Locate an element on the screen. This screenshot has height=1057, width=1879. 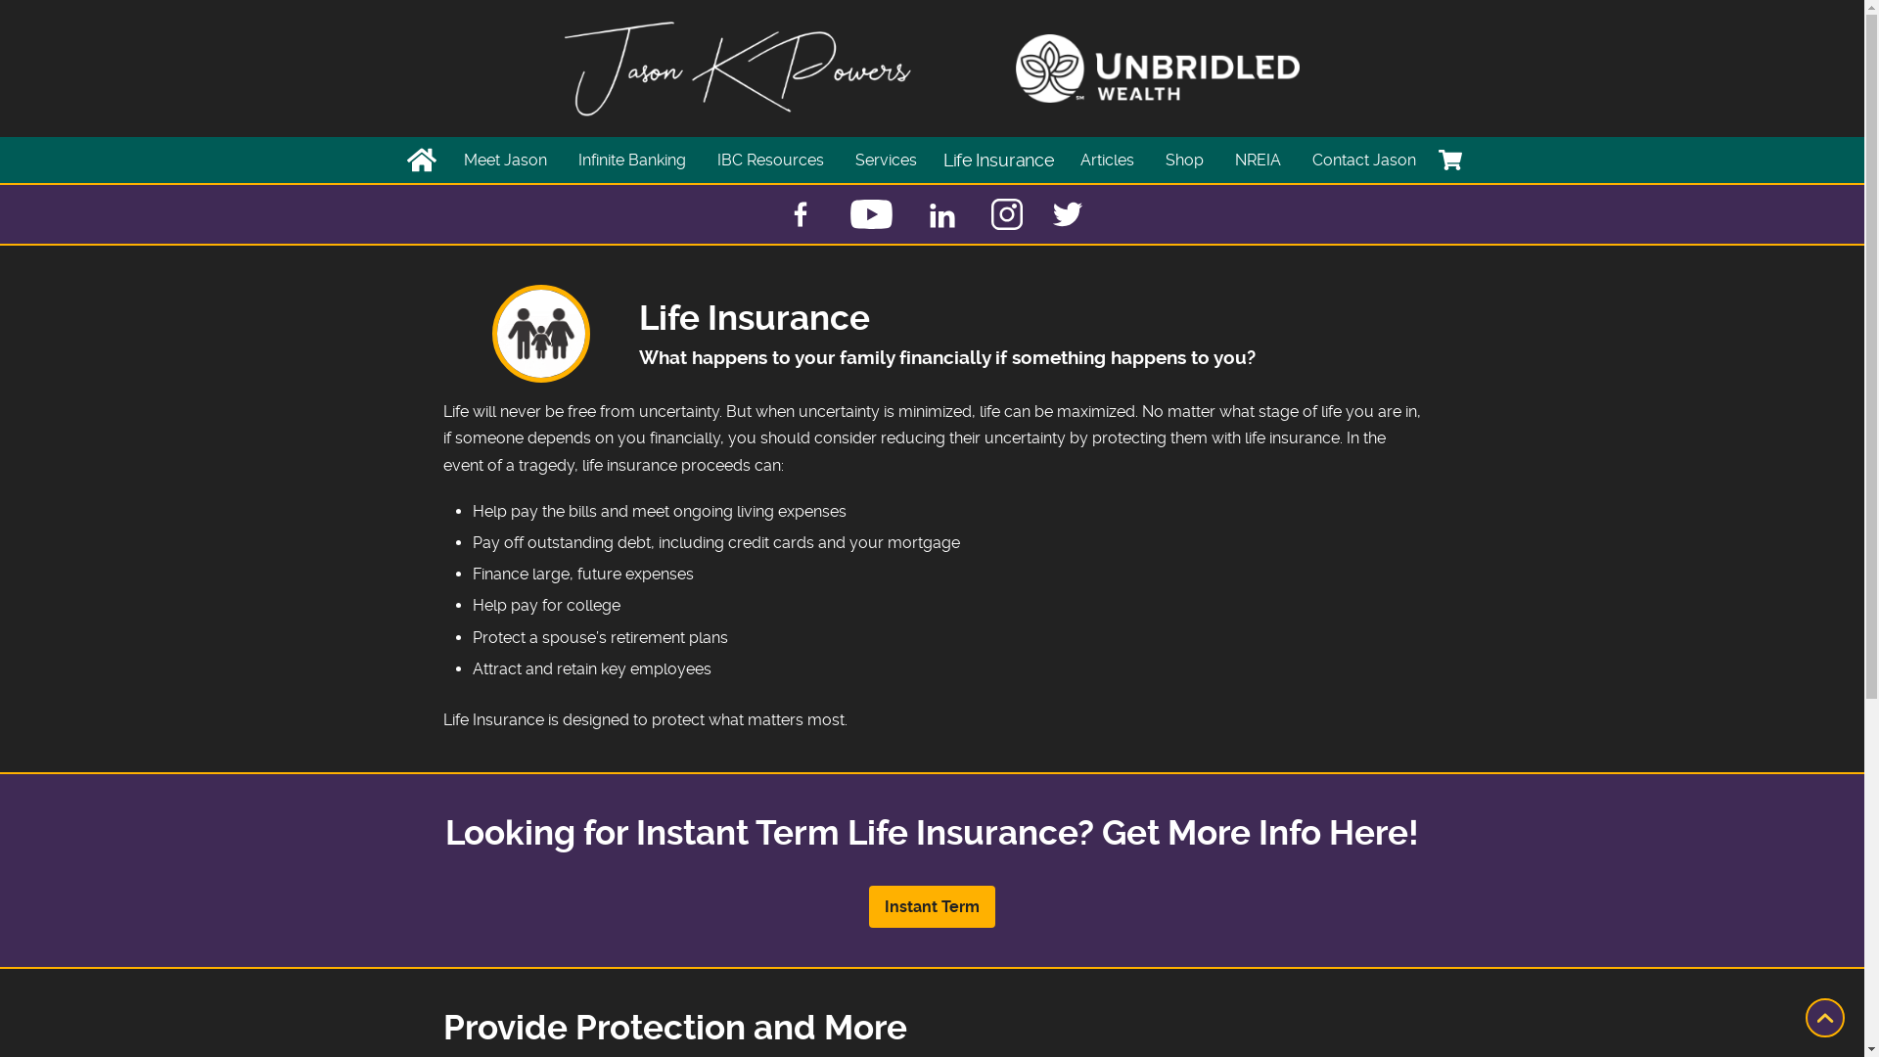
Instant Term is located at coordinates (932, 906).